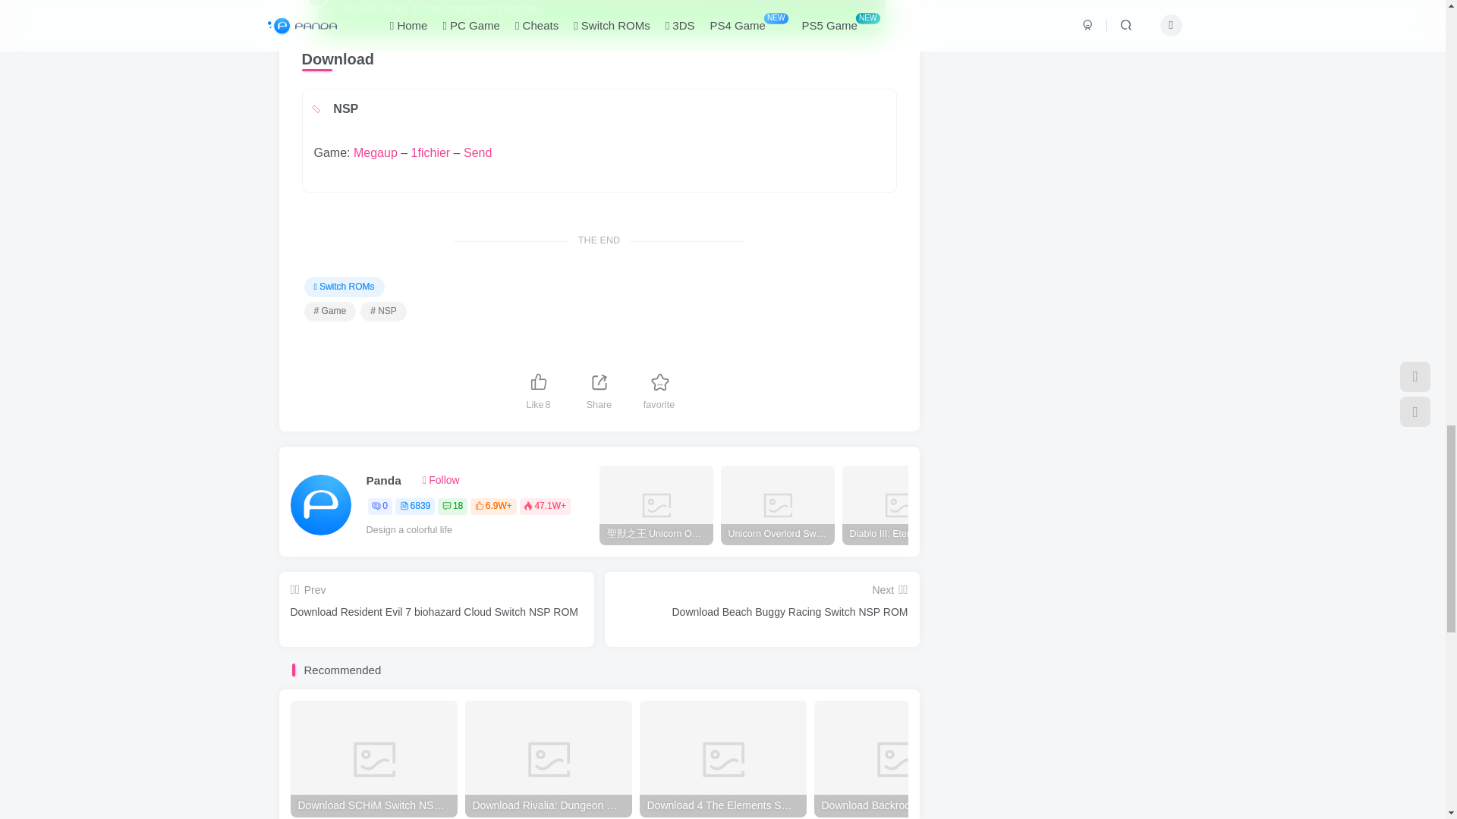 This screenshot has height=819, width=1457. I want to click on 1fichier, so click(430, 152).